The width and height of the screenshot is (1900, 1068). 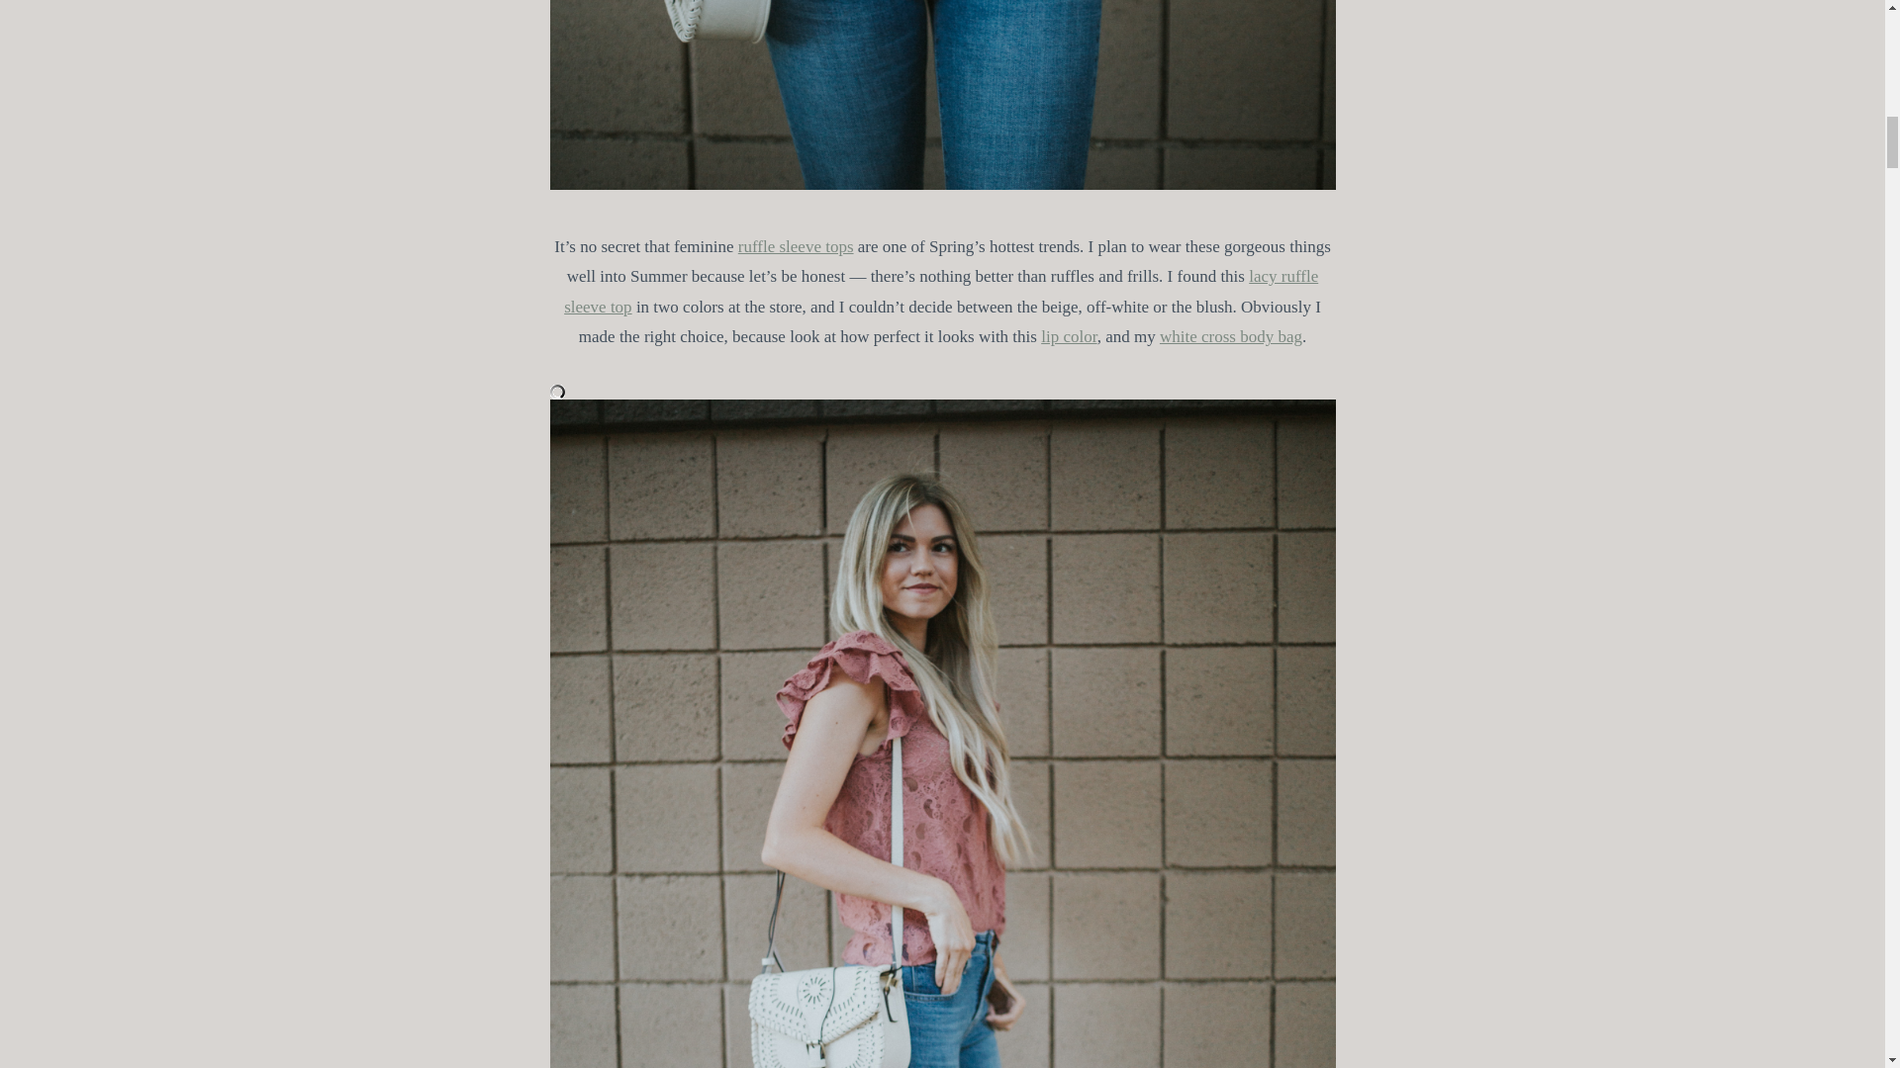 What do you see at coordinates (941, 291) in the screenshot?
I see `lacy ruffle sleeve top` at bounding box center [941, 291].